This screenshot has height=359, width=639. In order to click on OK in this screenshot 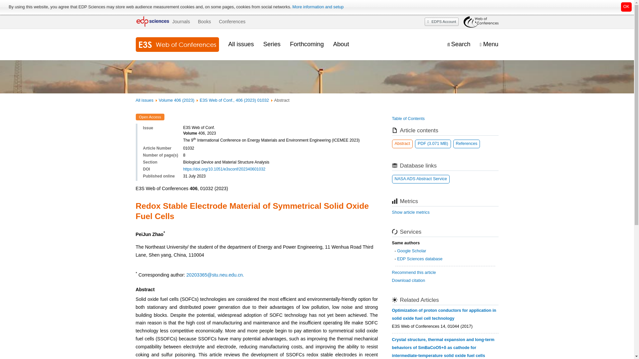, I will do `click(626, 7)`.